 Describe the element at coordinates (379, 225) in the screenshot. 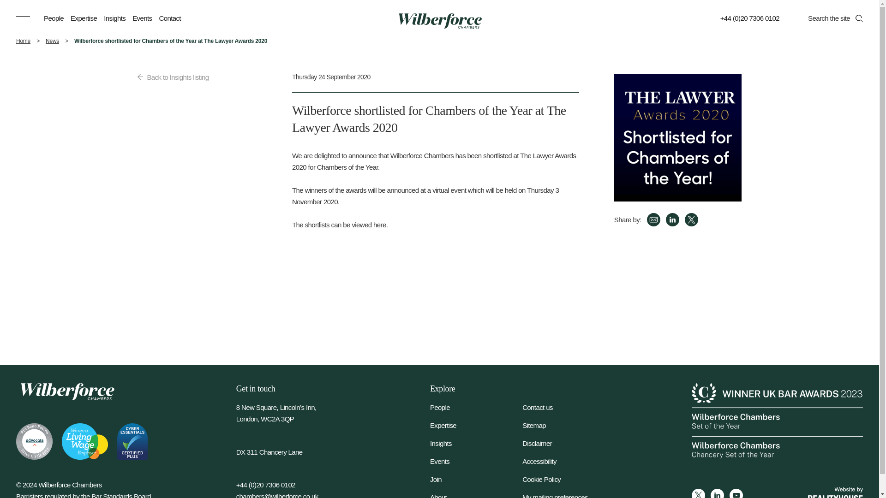

I see `here` at that location.